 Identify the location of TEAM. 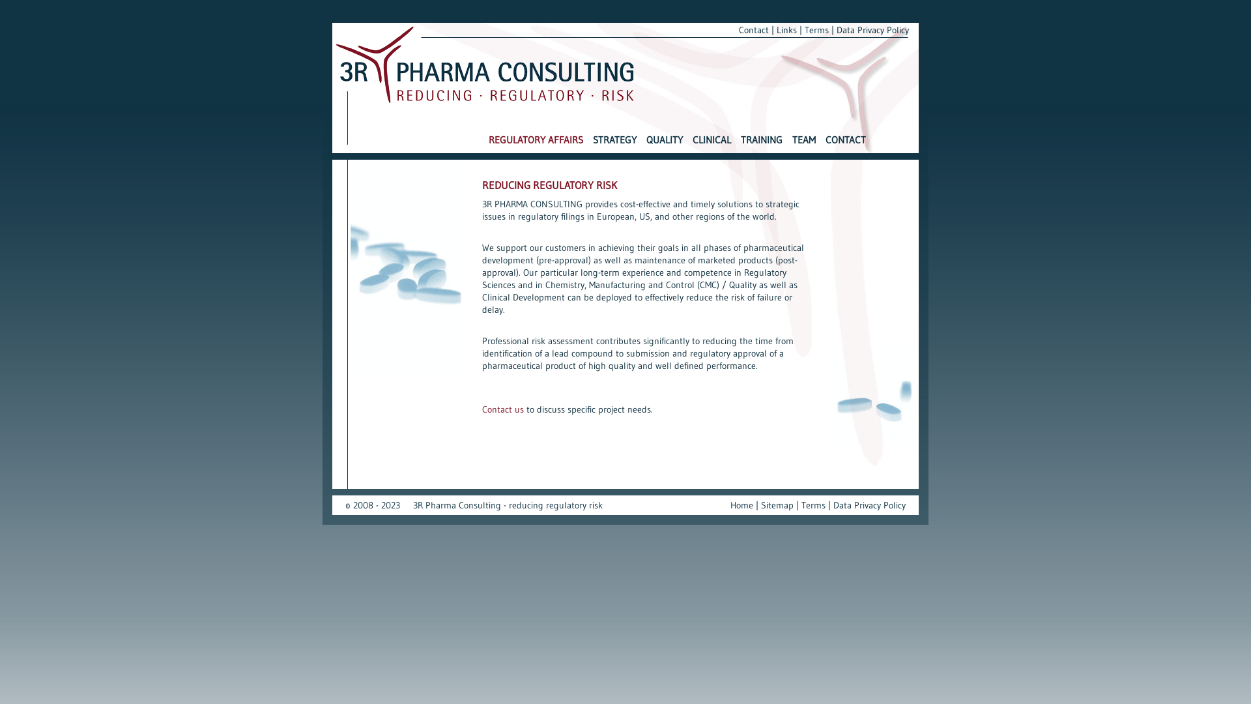
(804, 145).